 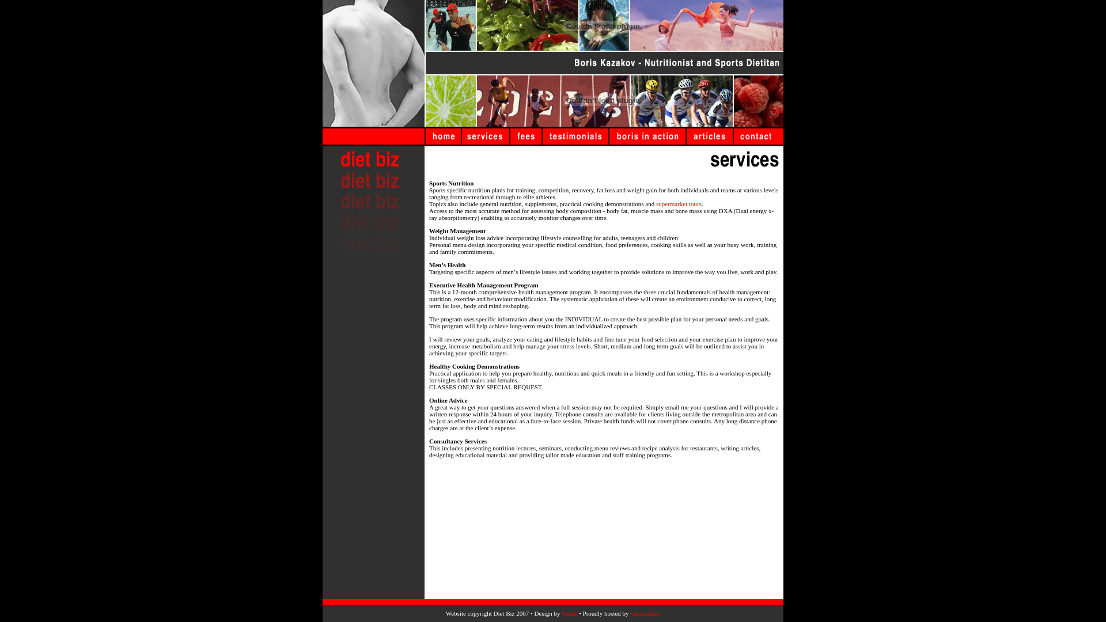 What do you see at coordinates (679, 204) in the screenshot?
I see `supermarket tours` at bounding box center [679, 204].